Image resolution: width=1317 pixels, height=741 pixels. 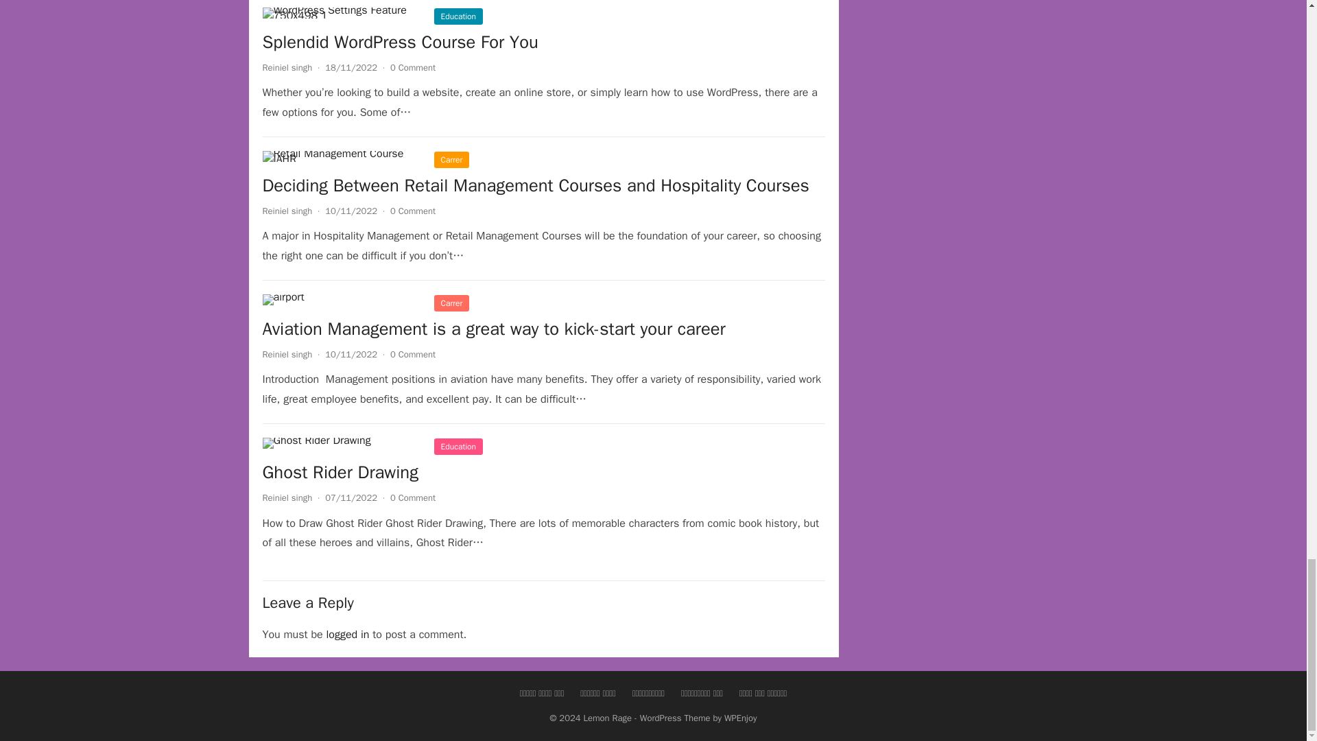 What do you see at coordinates (341, 12) in the screenshot?
I see `Splendid WordPress Course For You` at bounding box center [341, 12].